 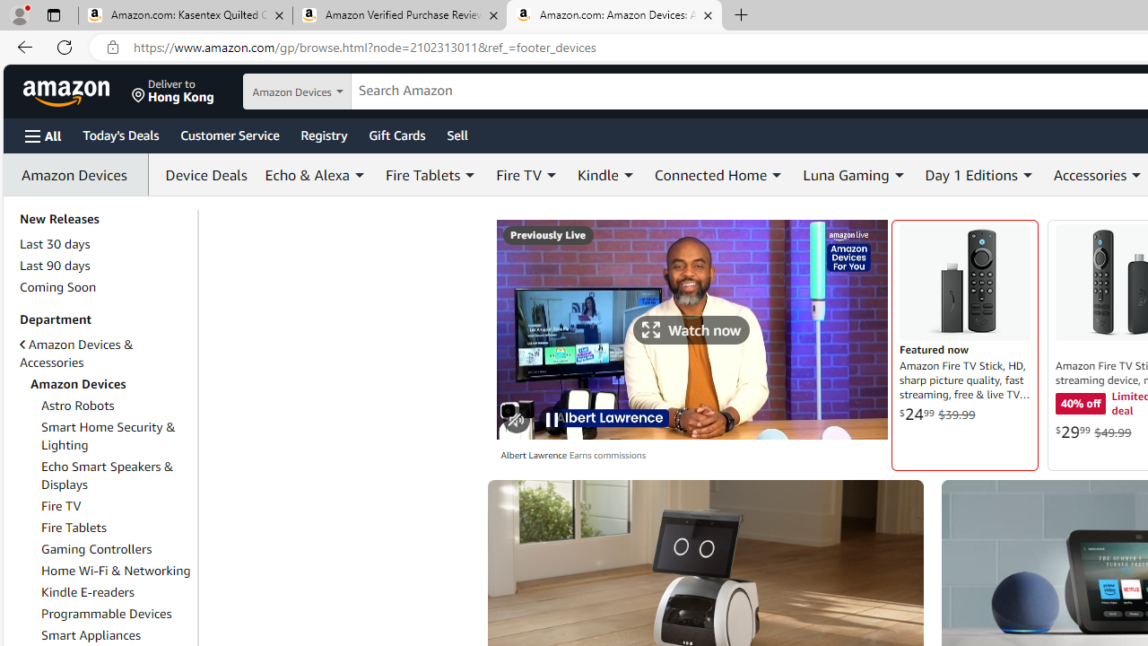 What do you see at coordinates (606, 456) in the screenshot?
I see `Earns commissions` at bounding box center [606, 456].